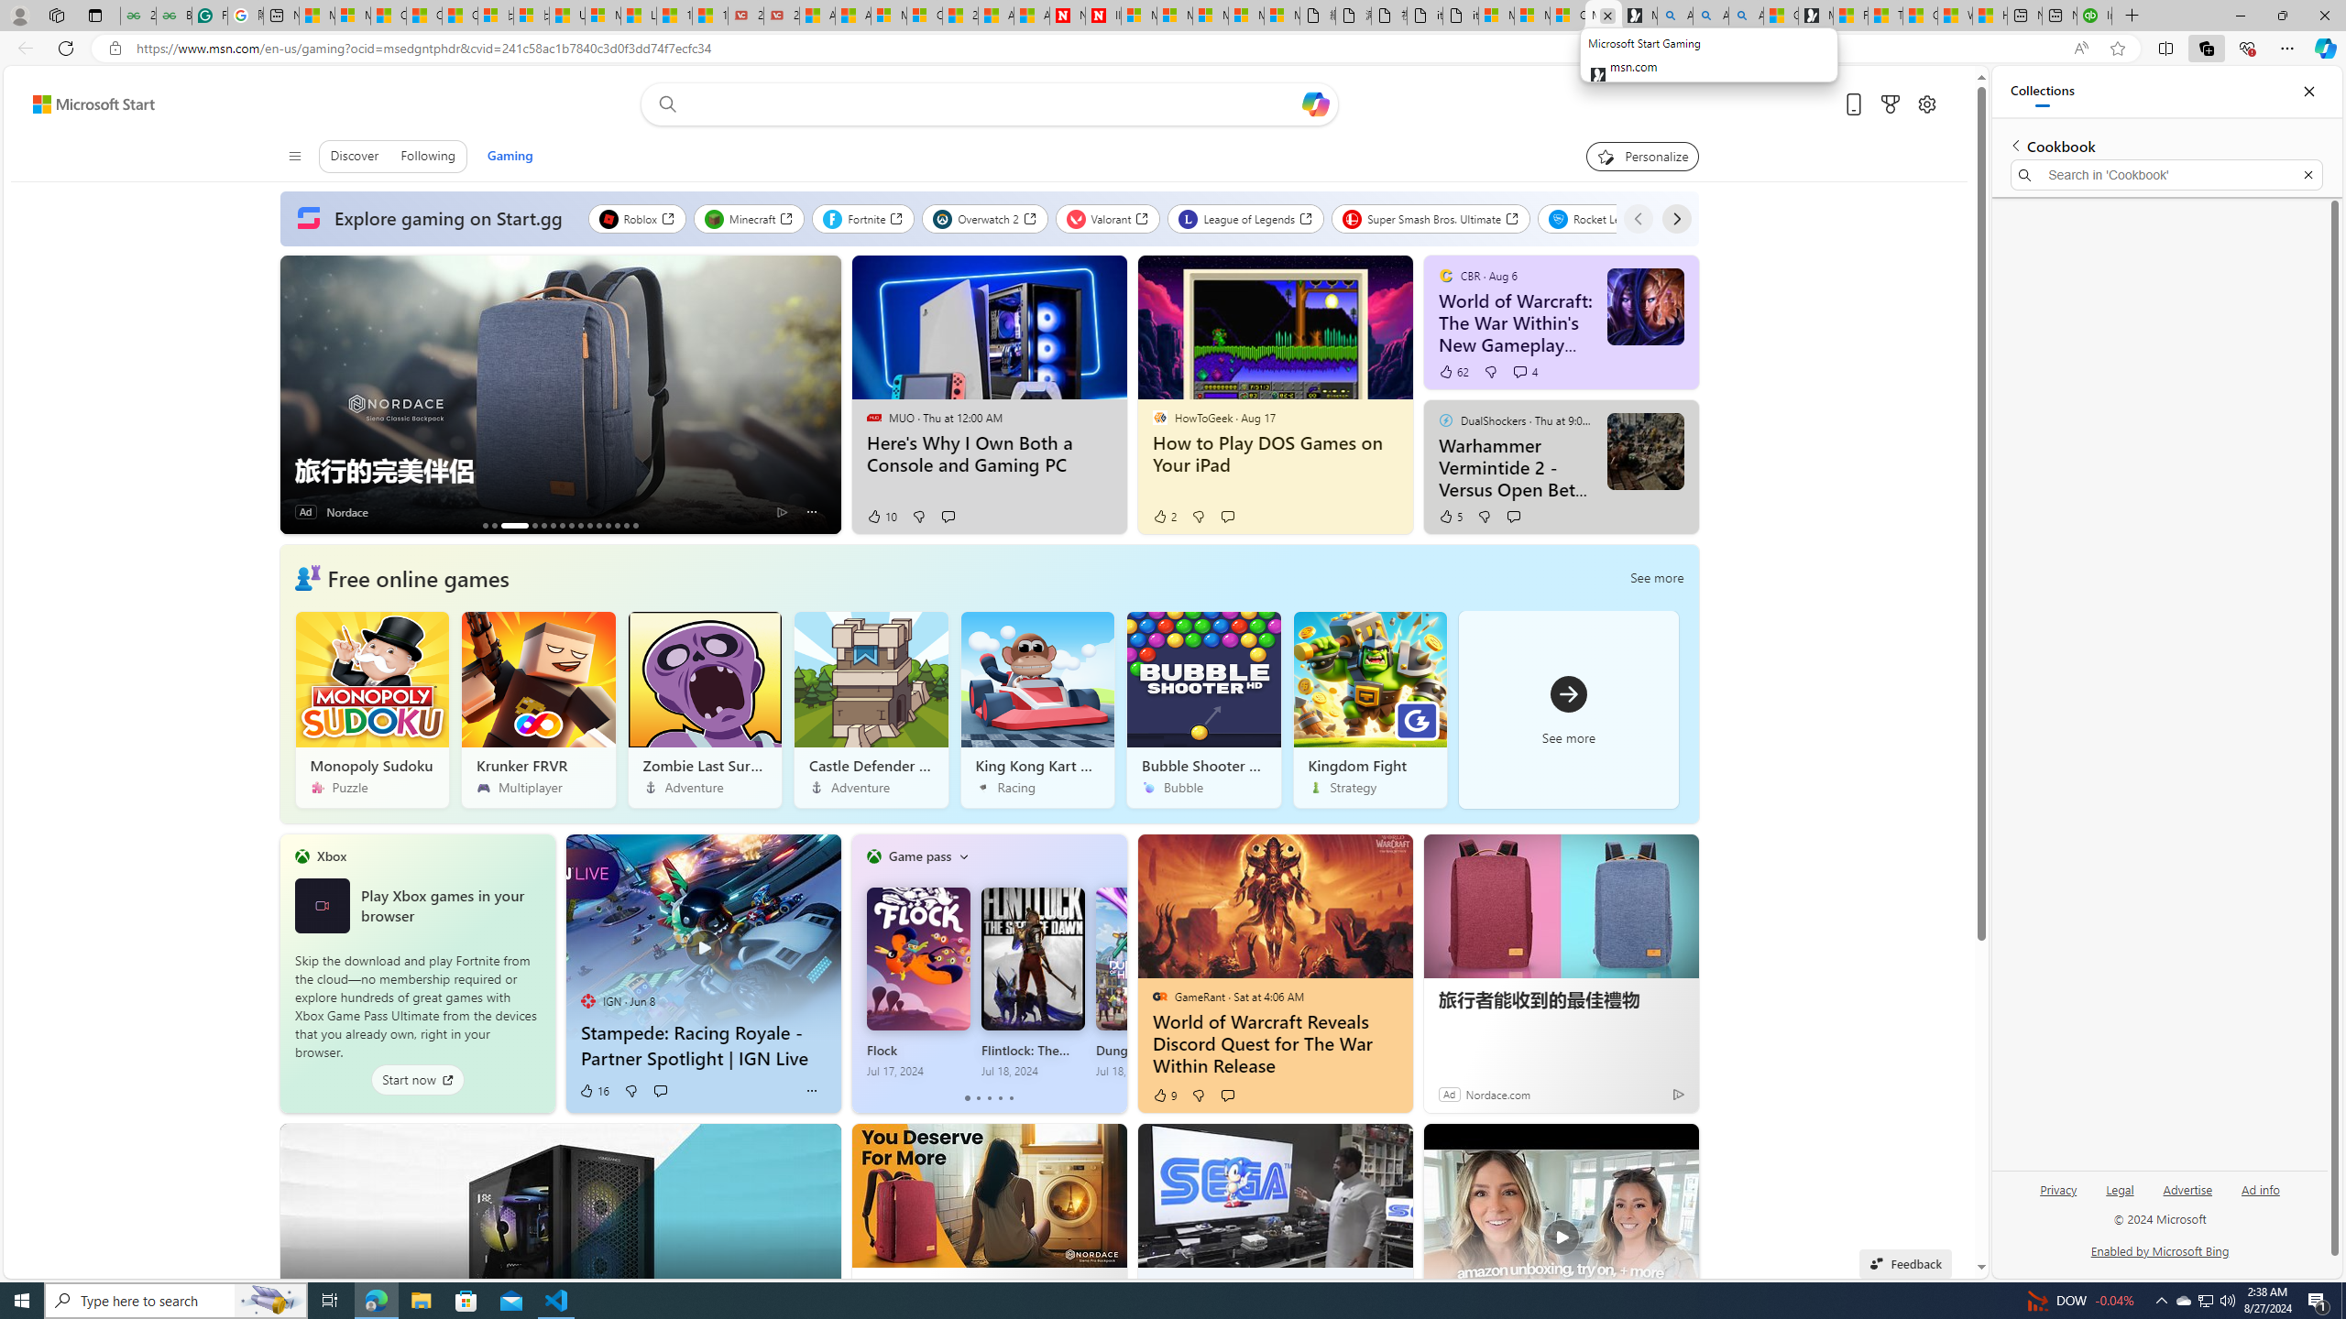 This screenshot has width=2346, height=1319. I want to click on Minecraft, so click(750, 218).